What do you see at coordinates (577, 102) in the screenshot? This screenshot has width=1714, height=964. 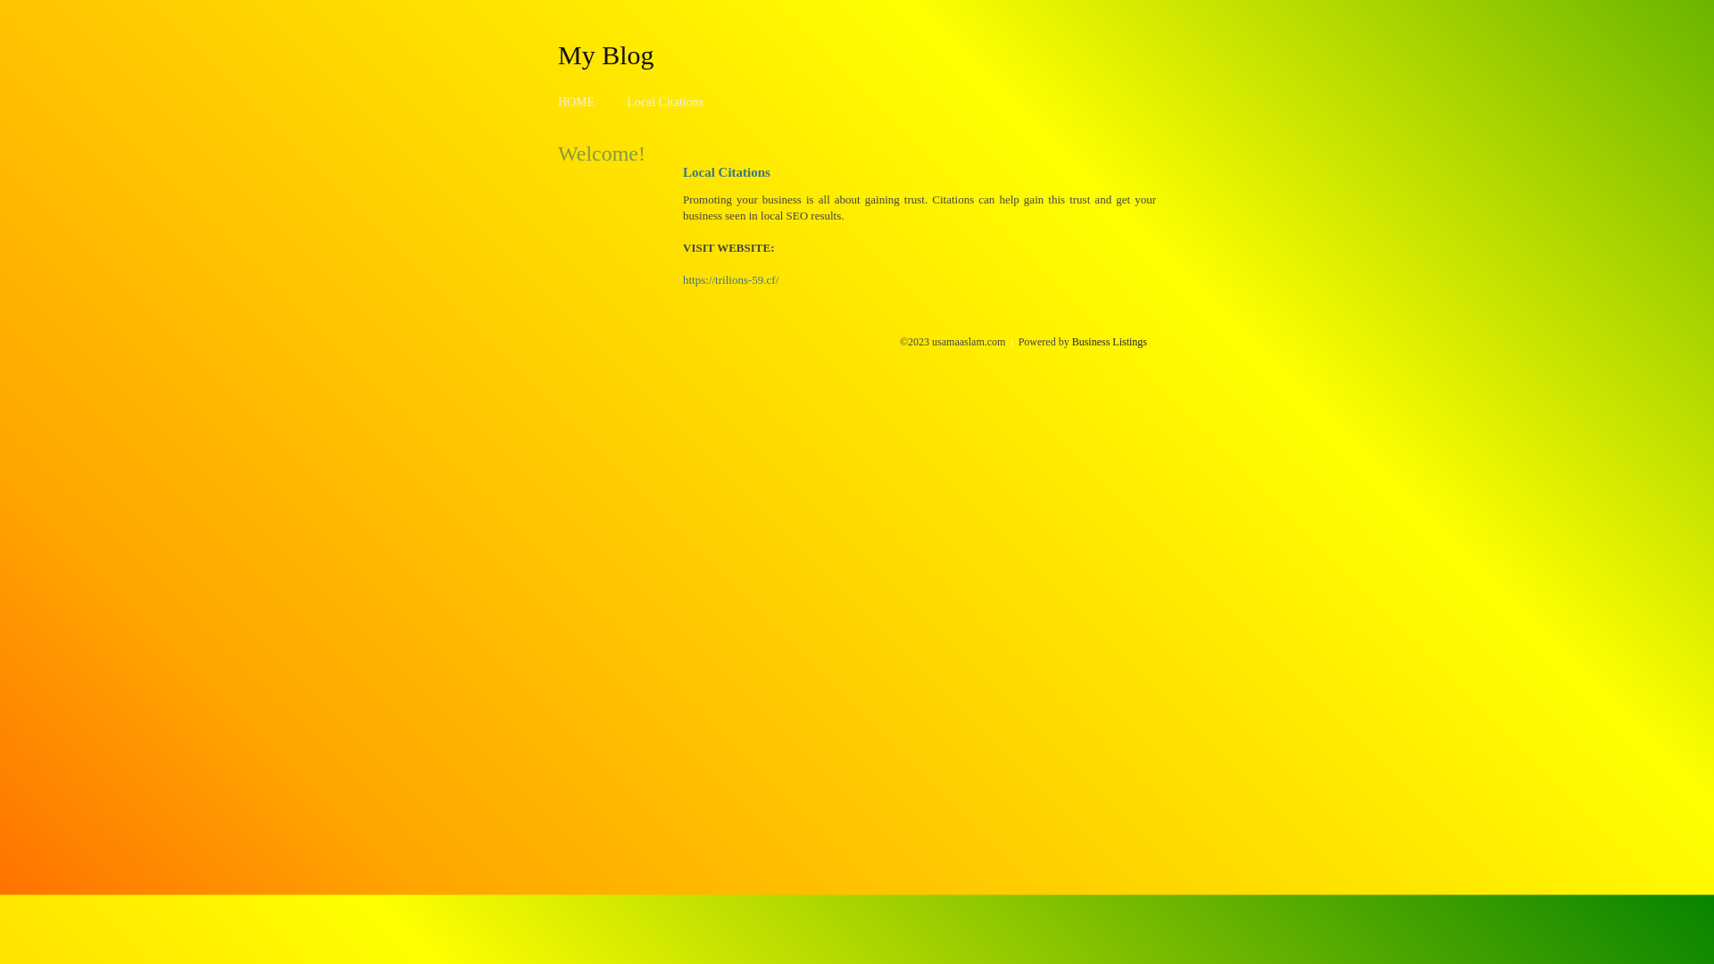 I see `HOME` at bounding box center [577, 102].